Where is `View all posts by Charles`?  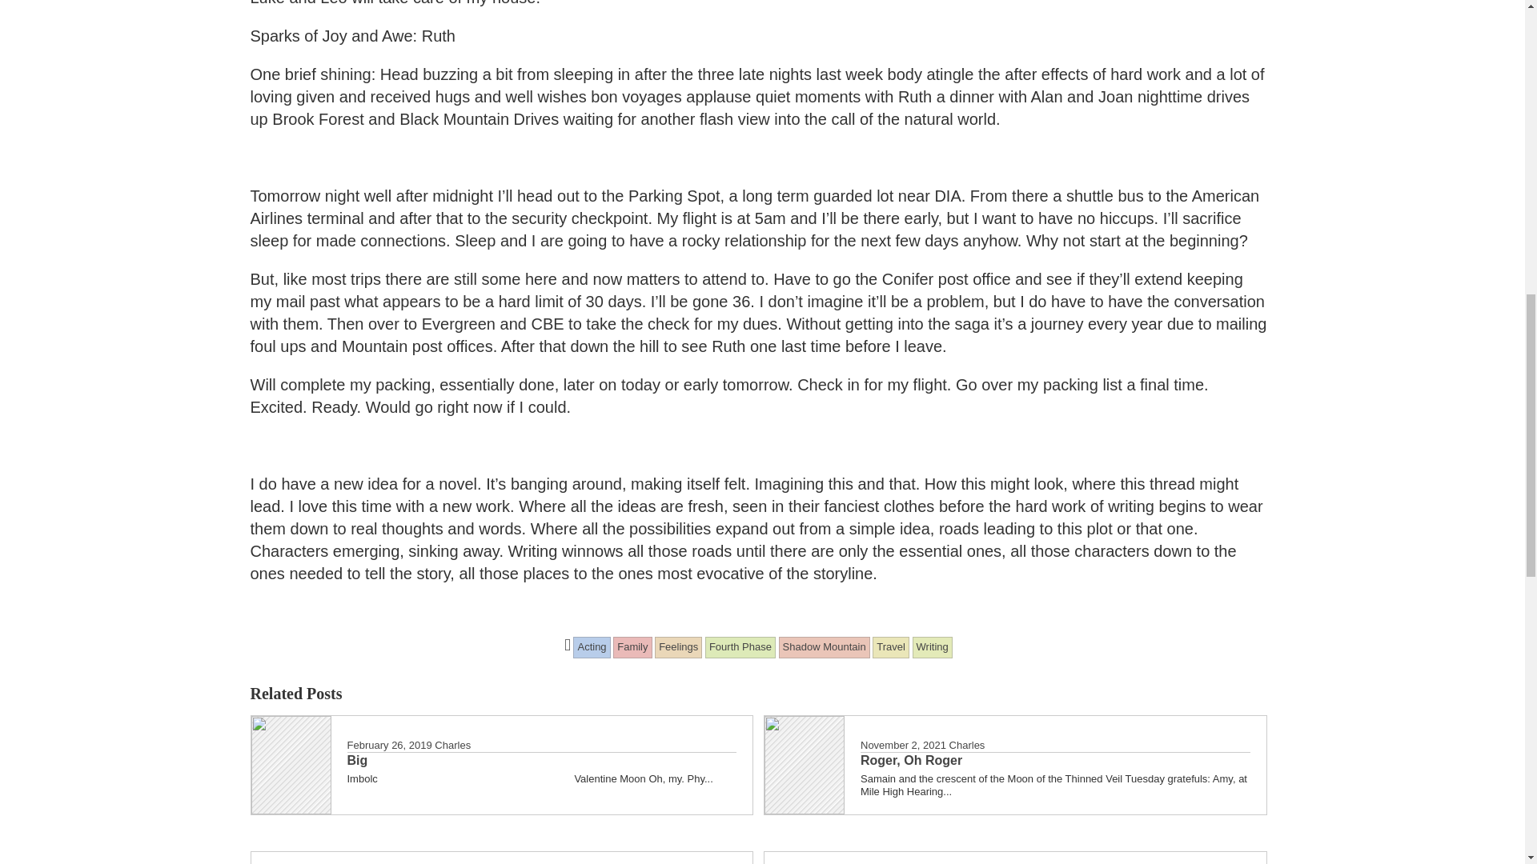 View all posts by Charles is located at coordinates (452, 745).